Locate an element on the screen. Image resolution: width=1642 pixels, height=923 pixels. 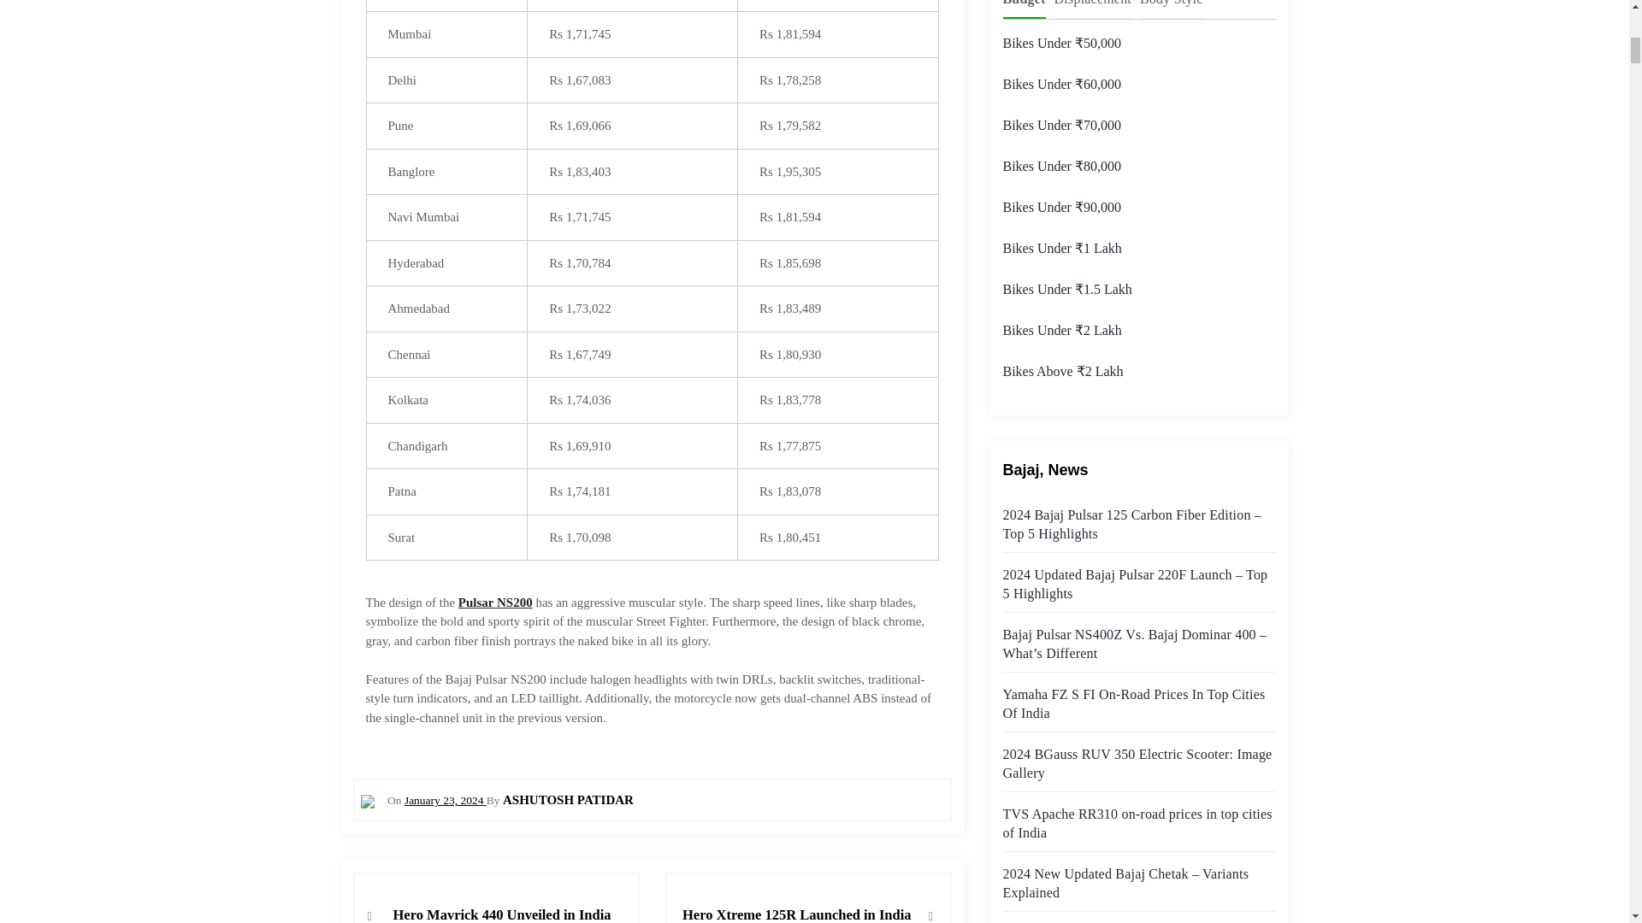
ASHUTOSH PATIDAR is located at coordinates (568, 799).